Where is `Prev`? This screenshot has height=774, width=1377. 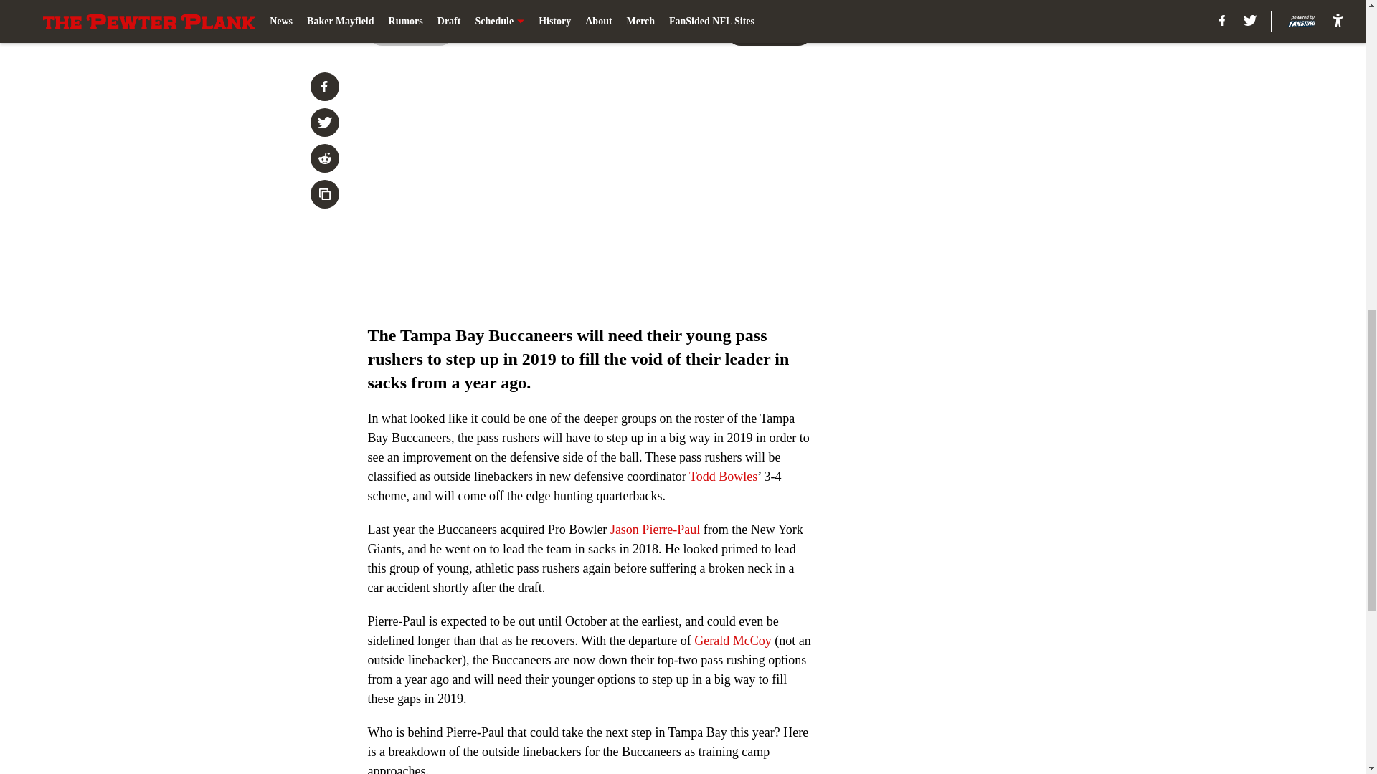
Prev is located at coordinates (410, 31).